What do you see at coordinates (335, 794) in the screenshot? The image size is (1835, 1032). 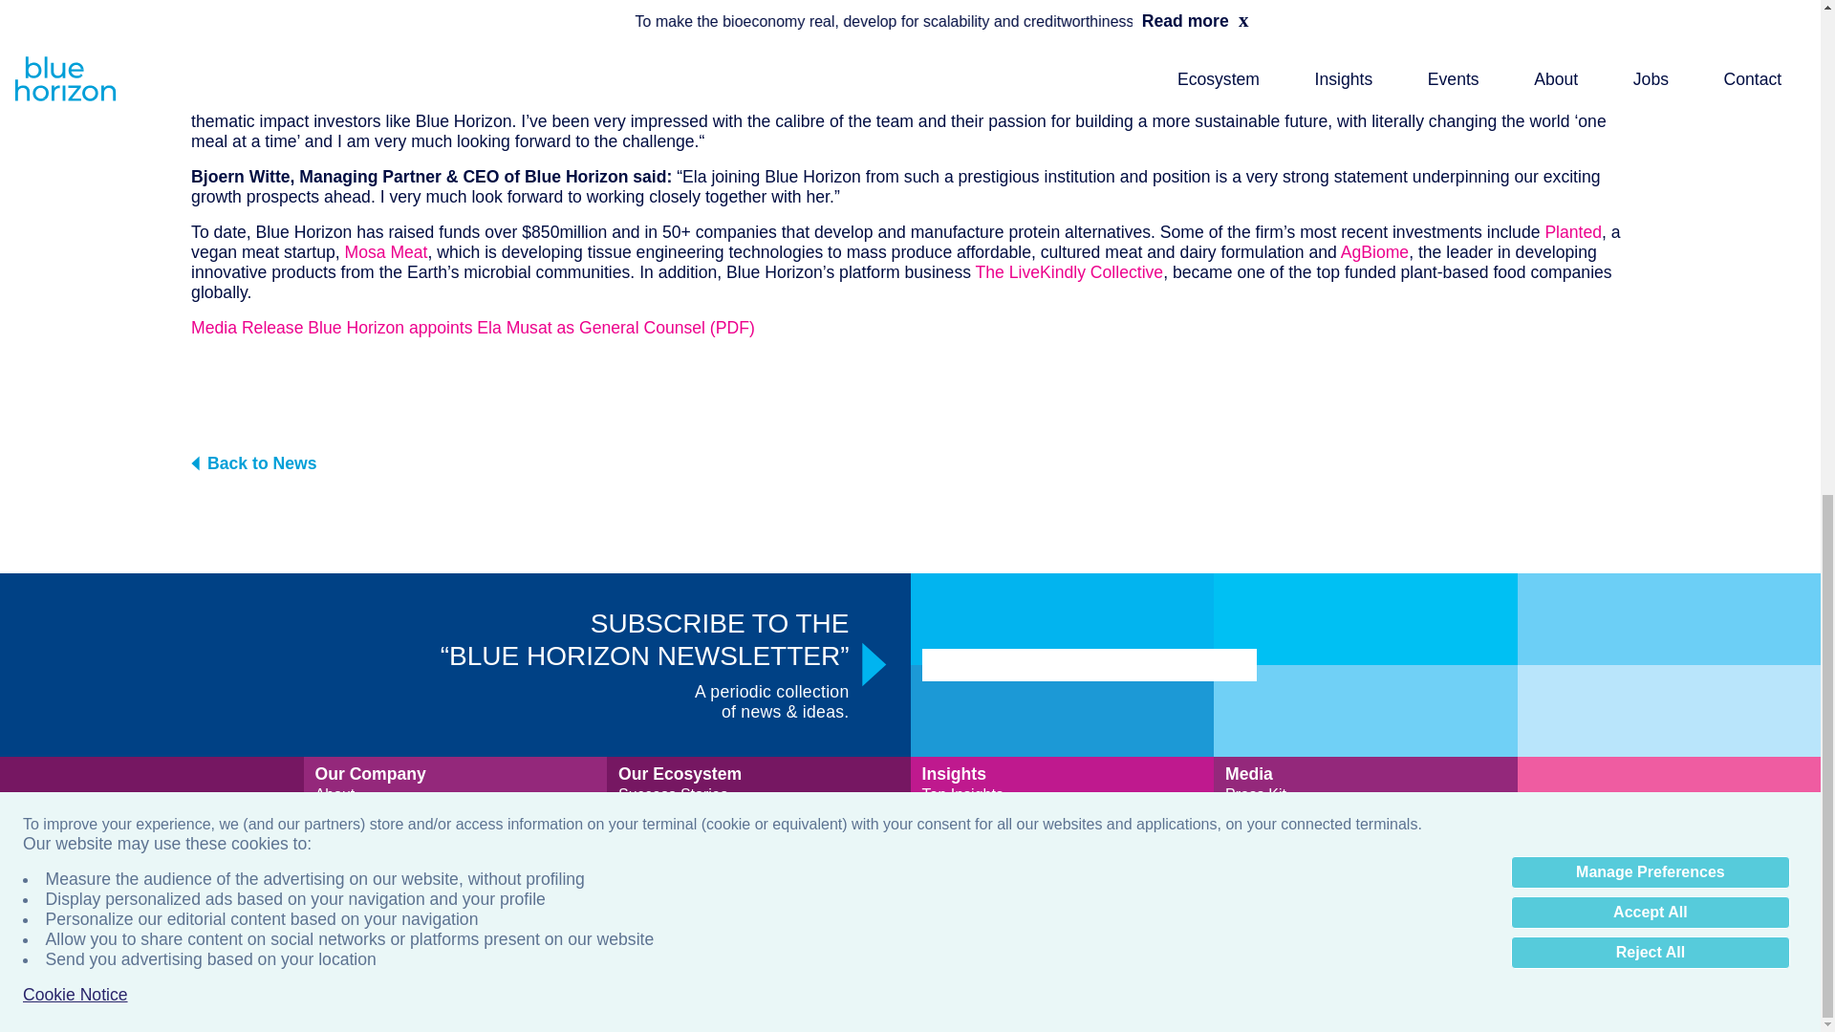 I see `About` at bounding box center [335, 794].